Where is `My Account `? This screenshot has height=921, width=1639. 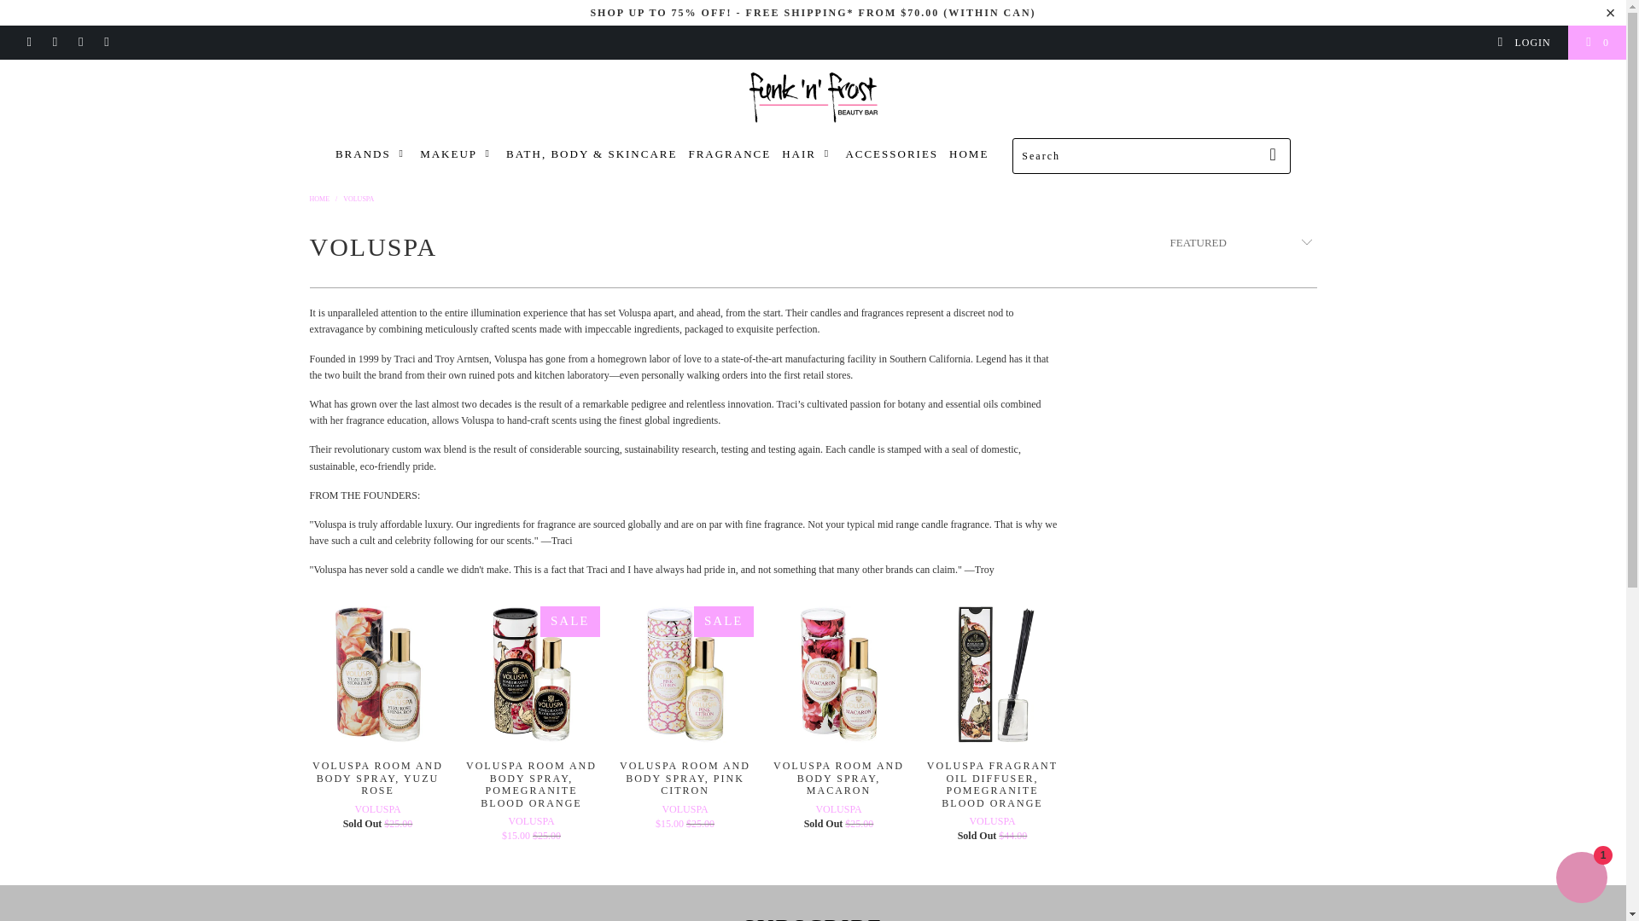 My Account  is located at coordinates (1523, 43).